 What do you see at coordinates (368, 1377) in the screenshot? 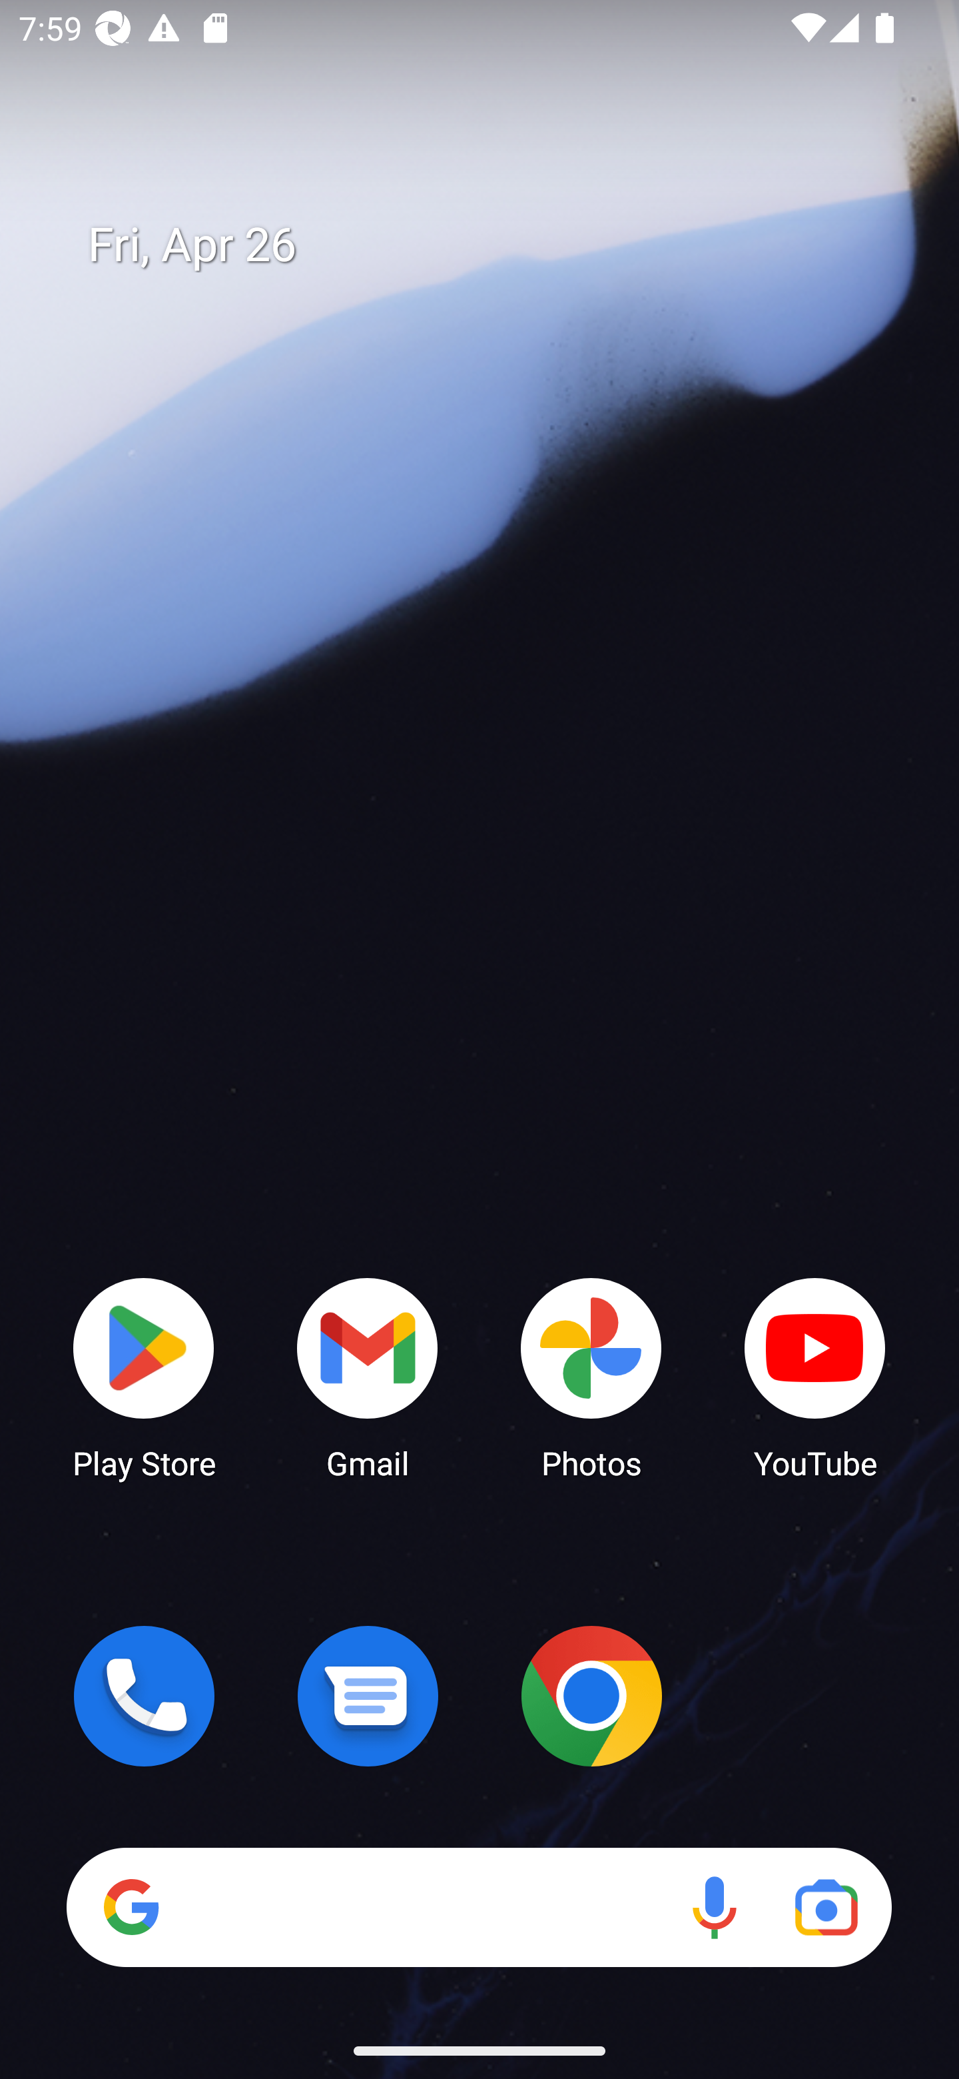
I see `Gmail` at bounding box center [368, 1377].